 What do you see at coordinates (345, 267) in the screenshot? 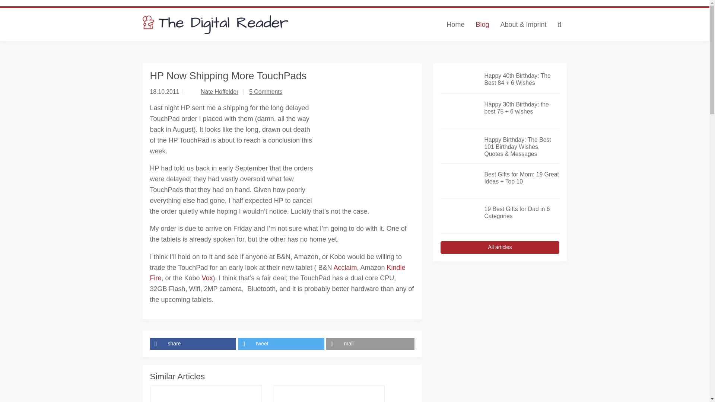
I see `Acclaim` at bounding box center [345, 267].